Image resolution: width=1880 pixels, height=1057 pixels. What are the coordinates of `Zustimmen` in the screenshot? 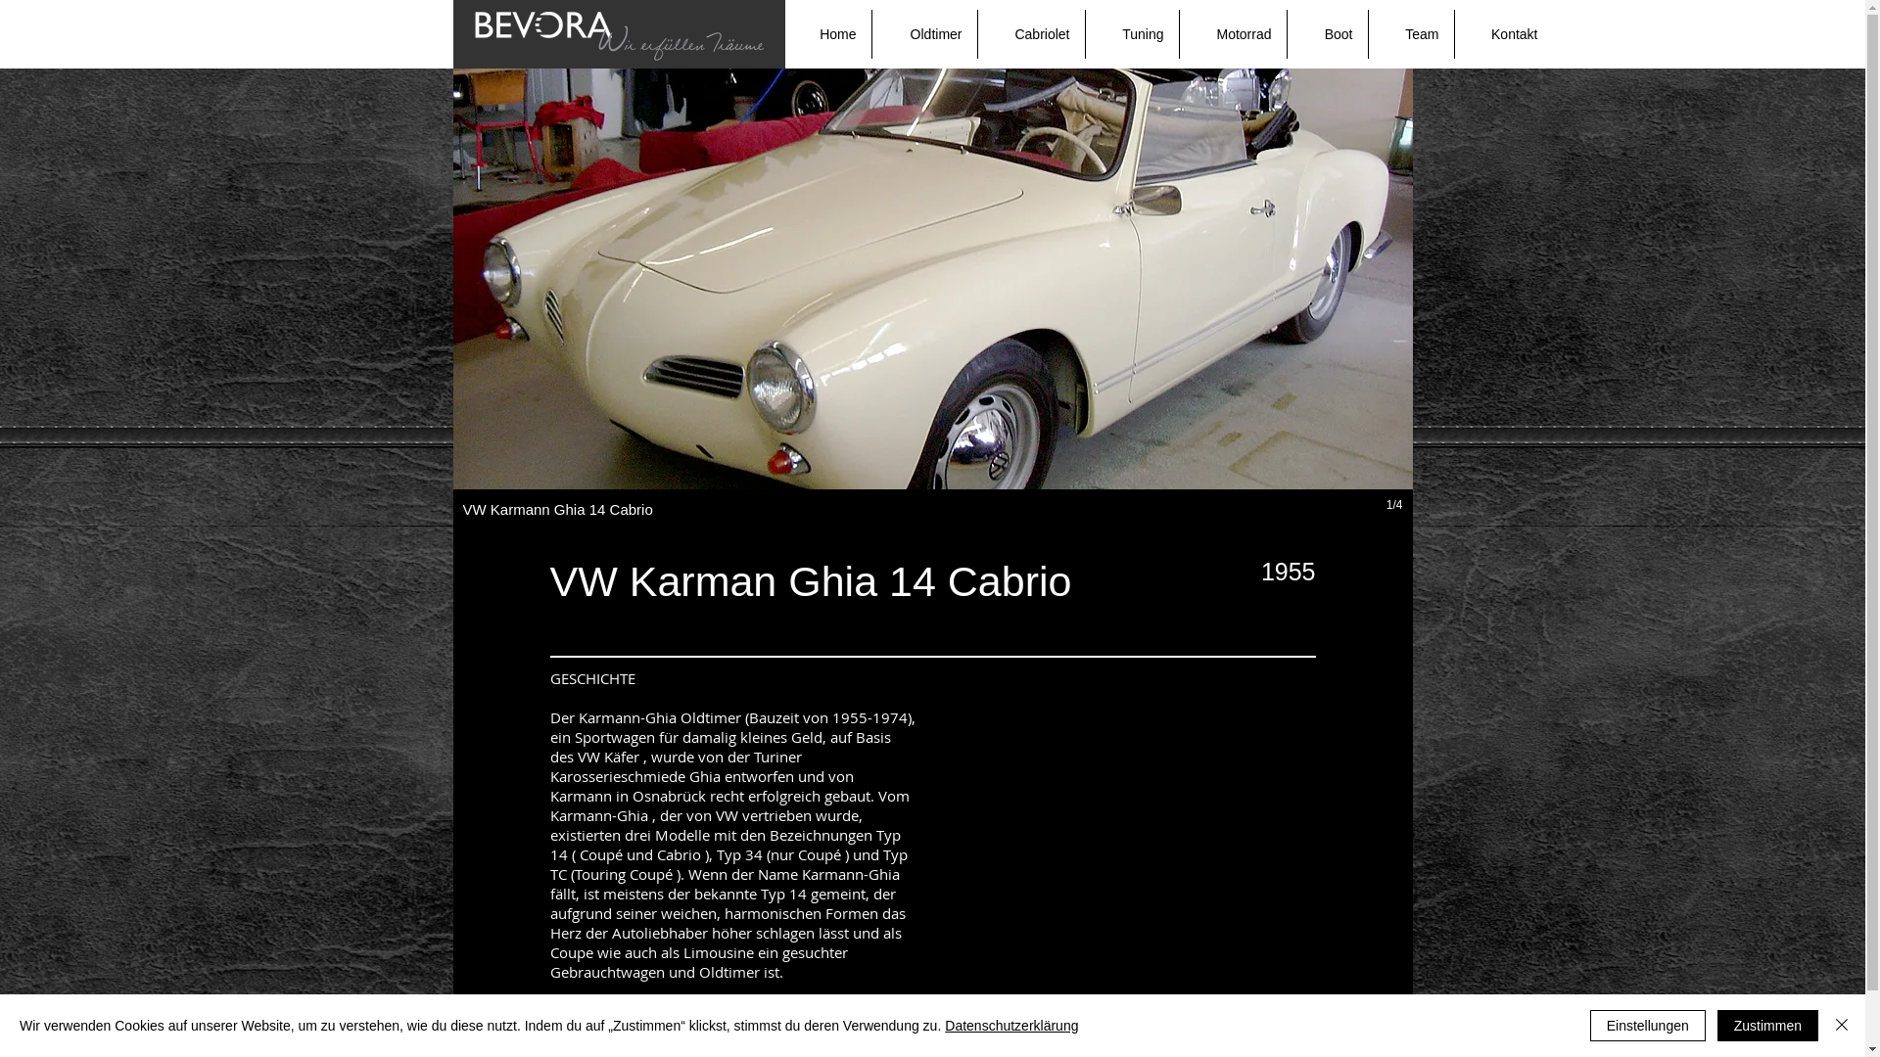 It's located at (1768, 1026).